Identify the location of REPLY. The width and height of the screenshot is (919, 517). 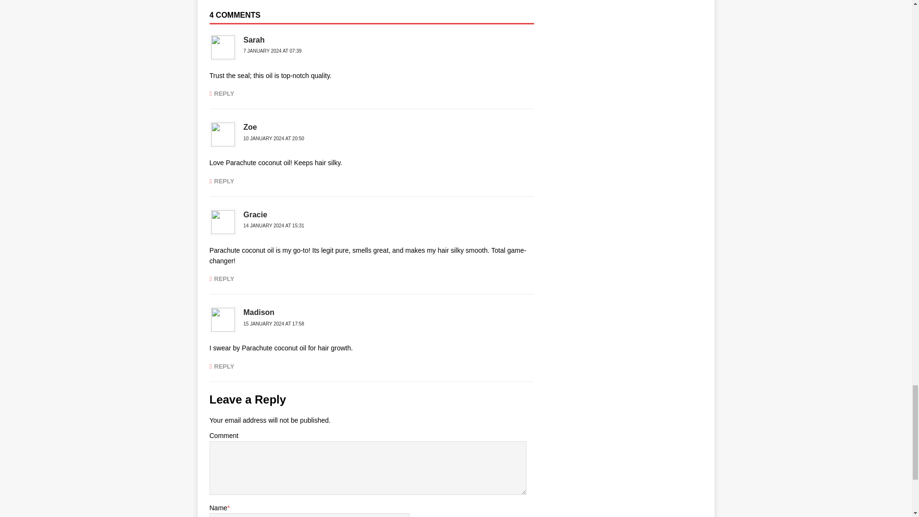
(222, 279).